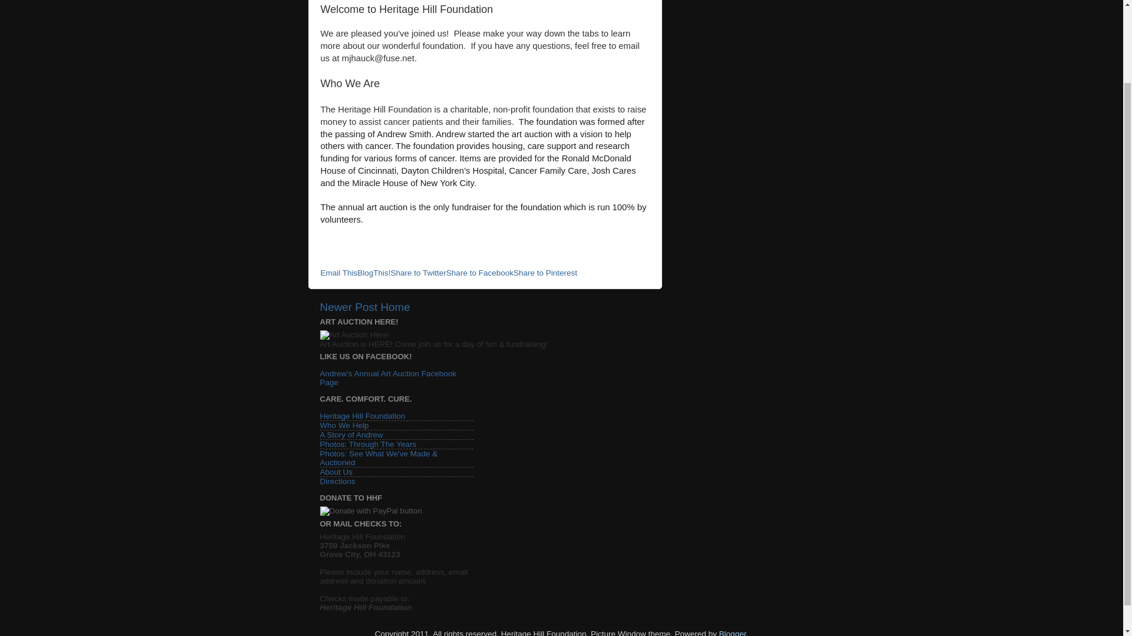  Describe the element at coordinates (337, 482) in the screenshot. I see `Directions` at that location.